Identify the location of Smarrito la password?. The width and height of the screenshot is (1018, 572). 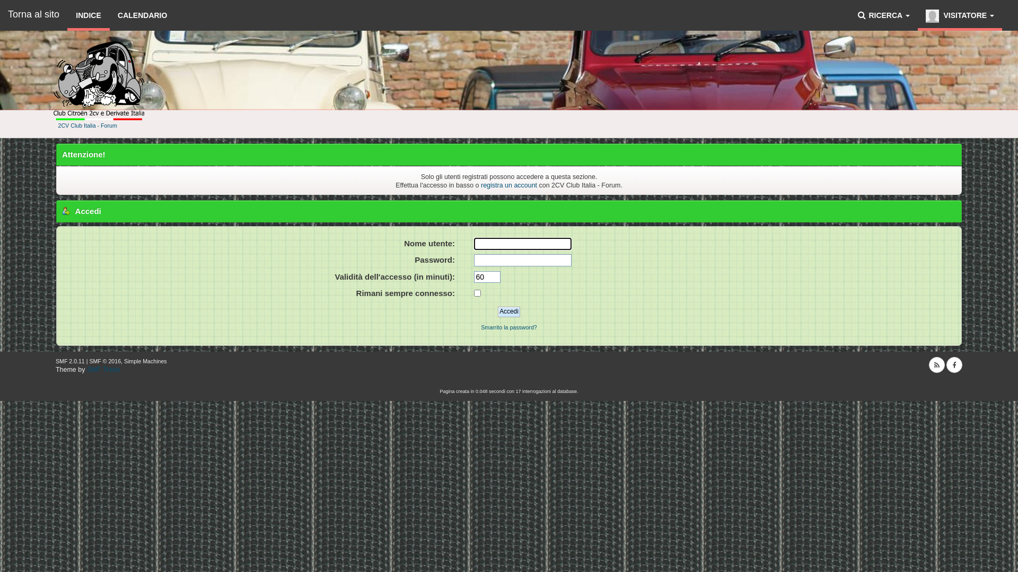
(509, 327).